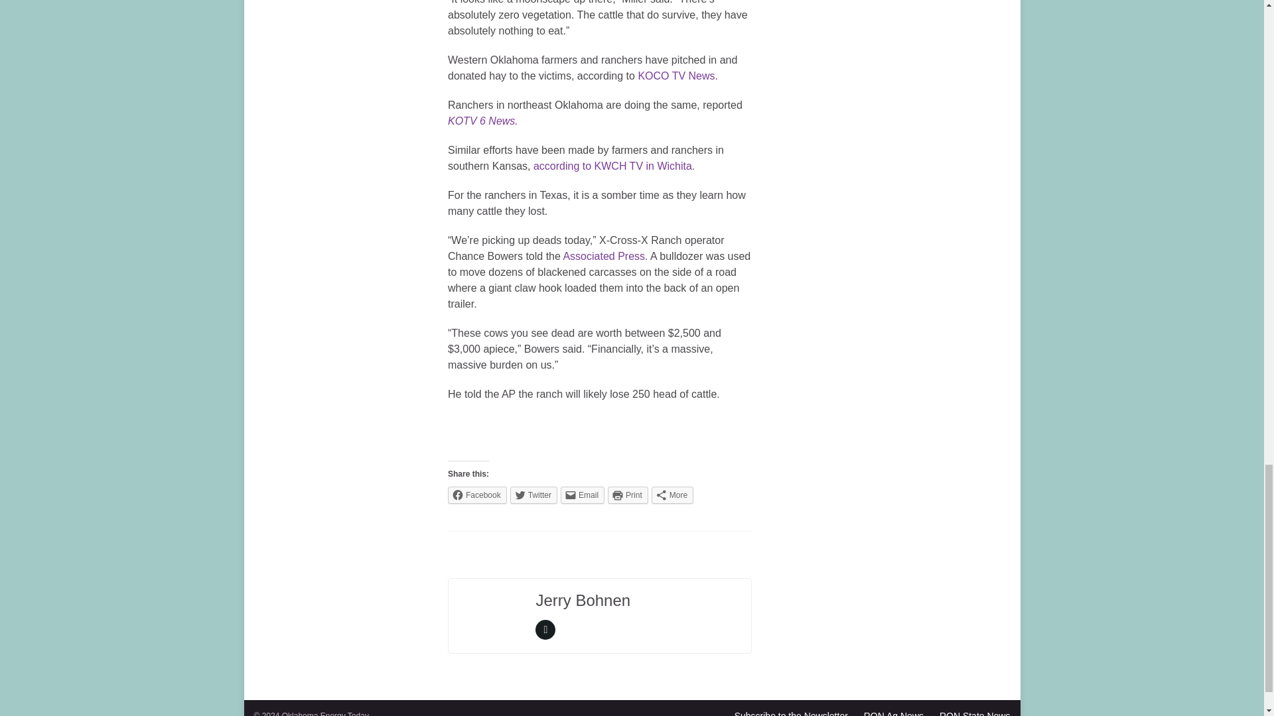 The image size is (1274, 716). Describe the element at coordinates (893, 713) in the screenshot. I see `RON Ag News` at that location.